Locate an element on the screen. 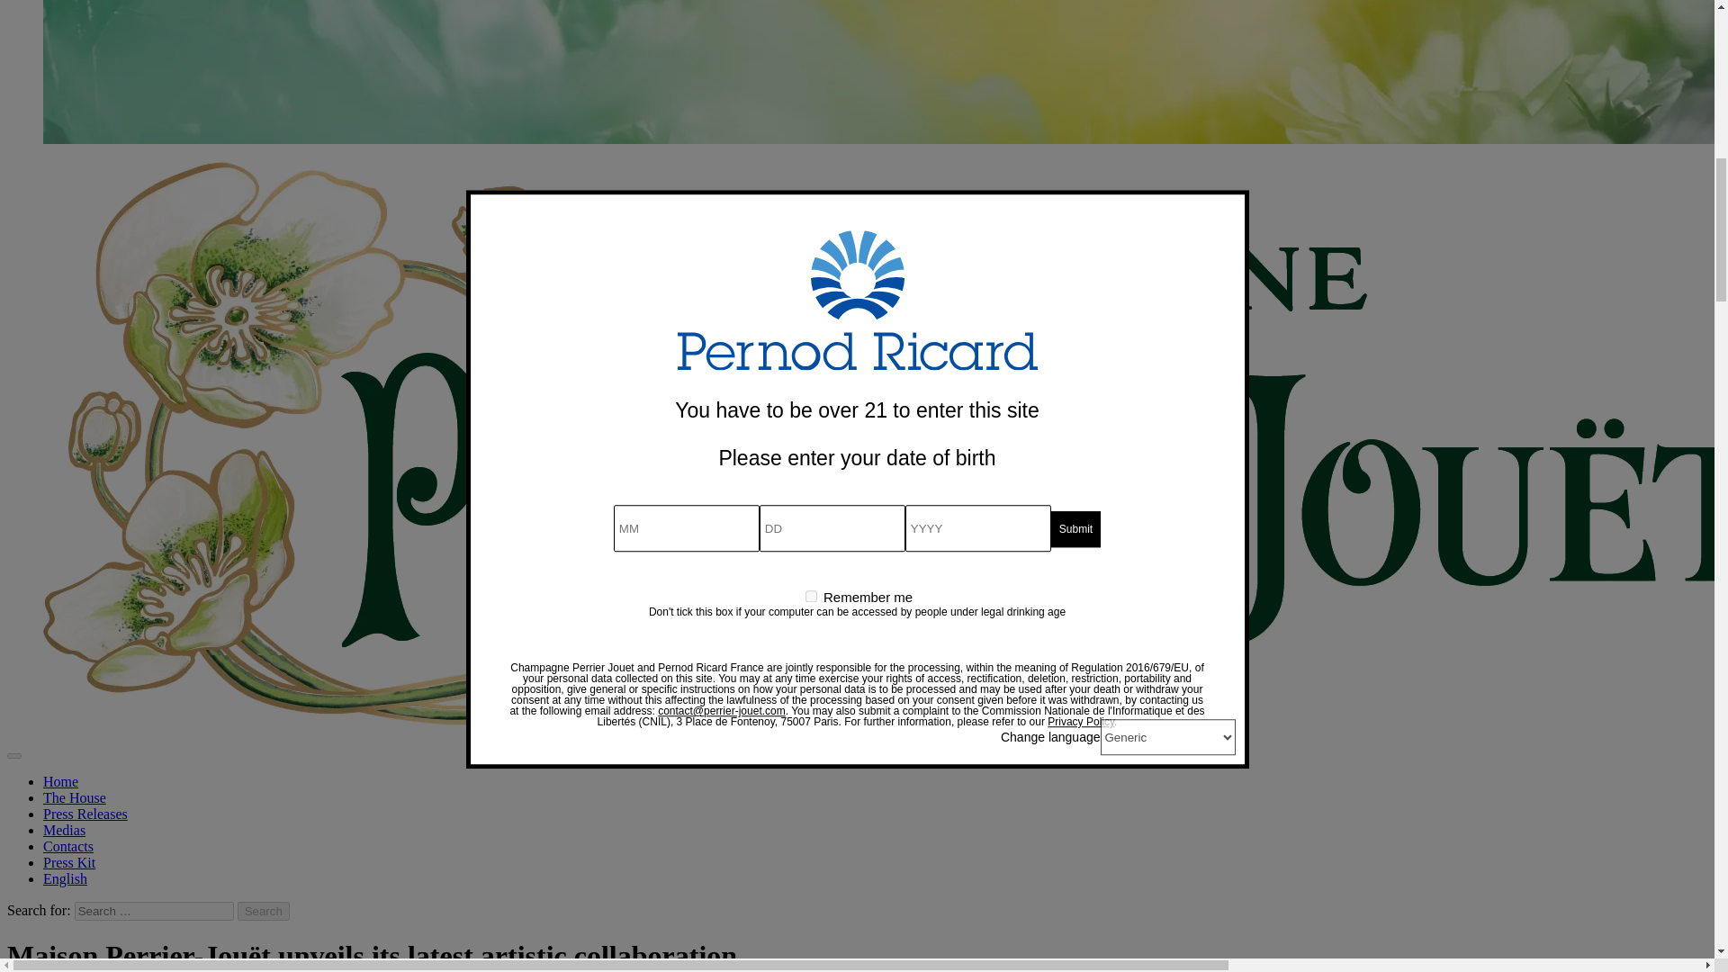  Press Releases is located at coordinates (85, 814).